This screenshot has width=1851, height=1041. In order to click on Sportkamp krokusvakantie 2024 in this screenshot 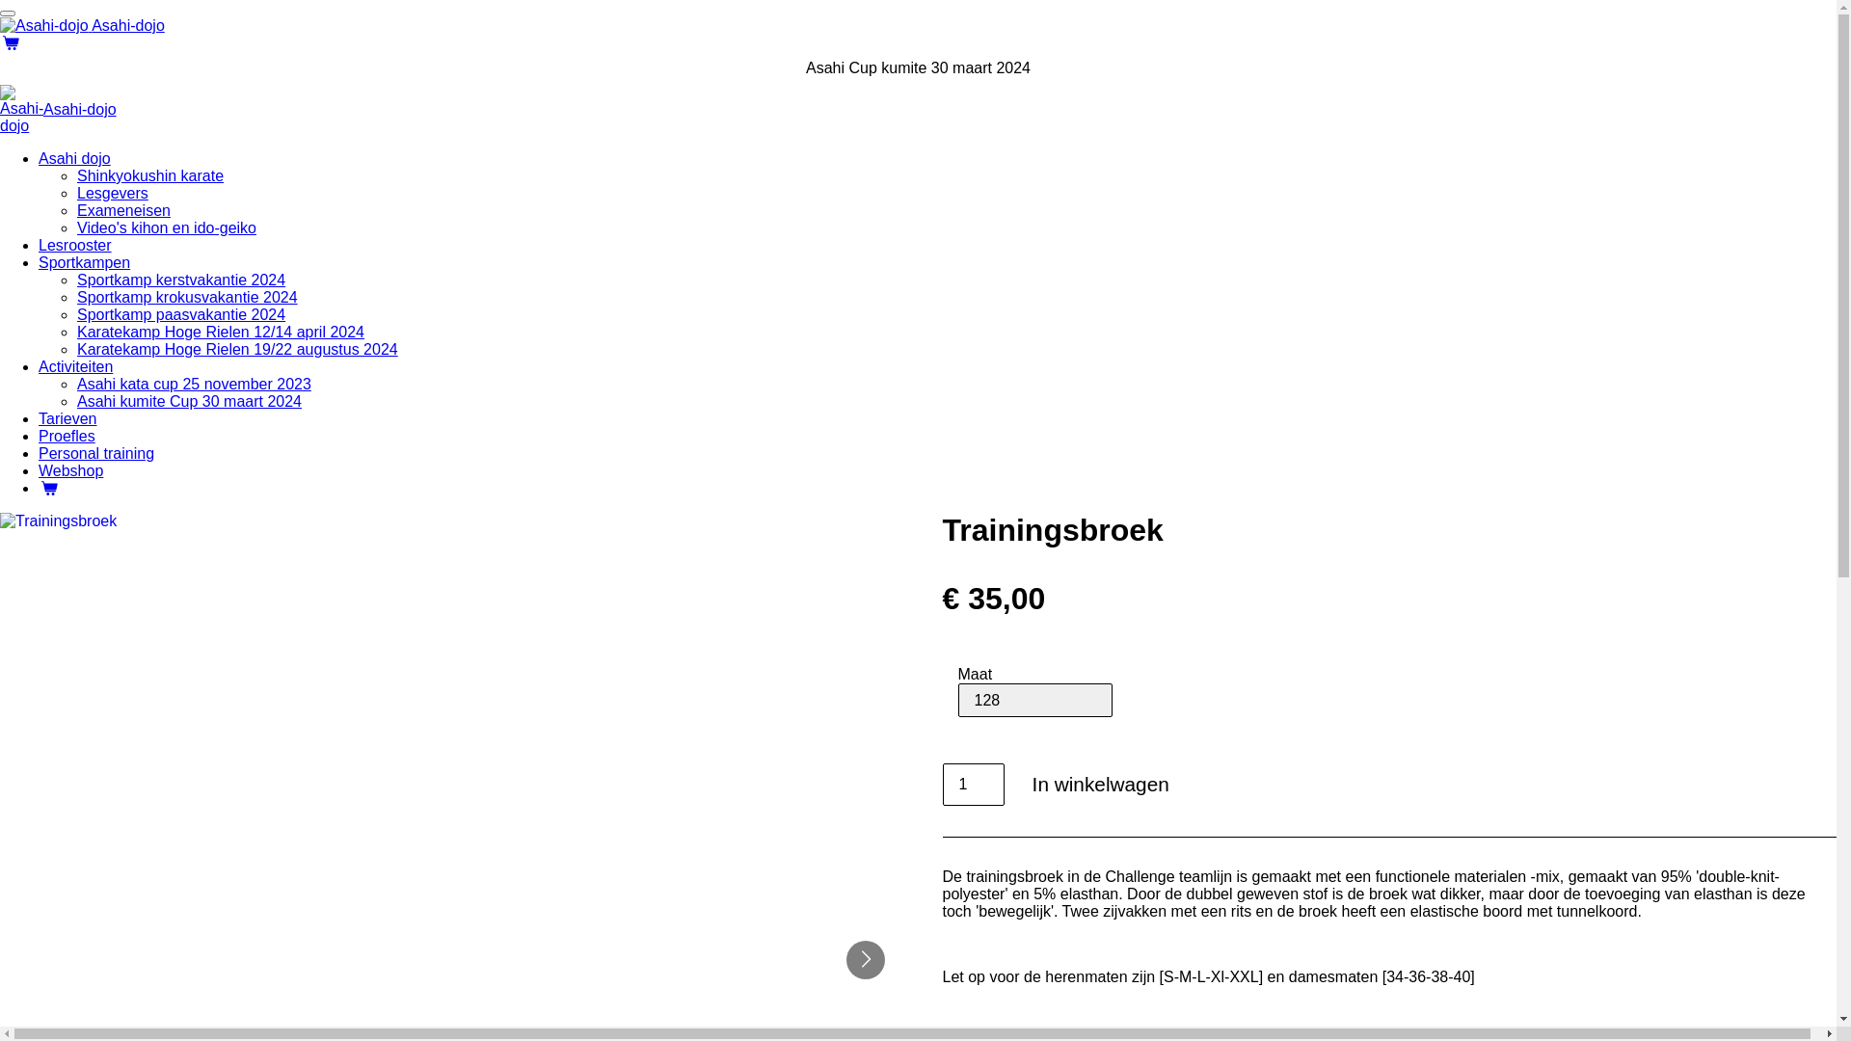, I will do `click(187, 297)`.